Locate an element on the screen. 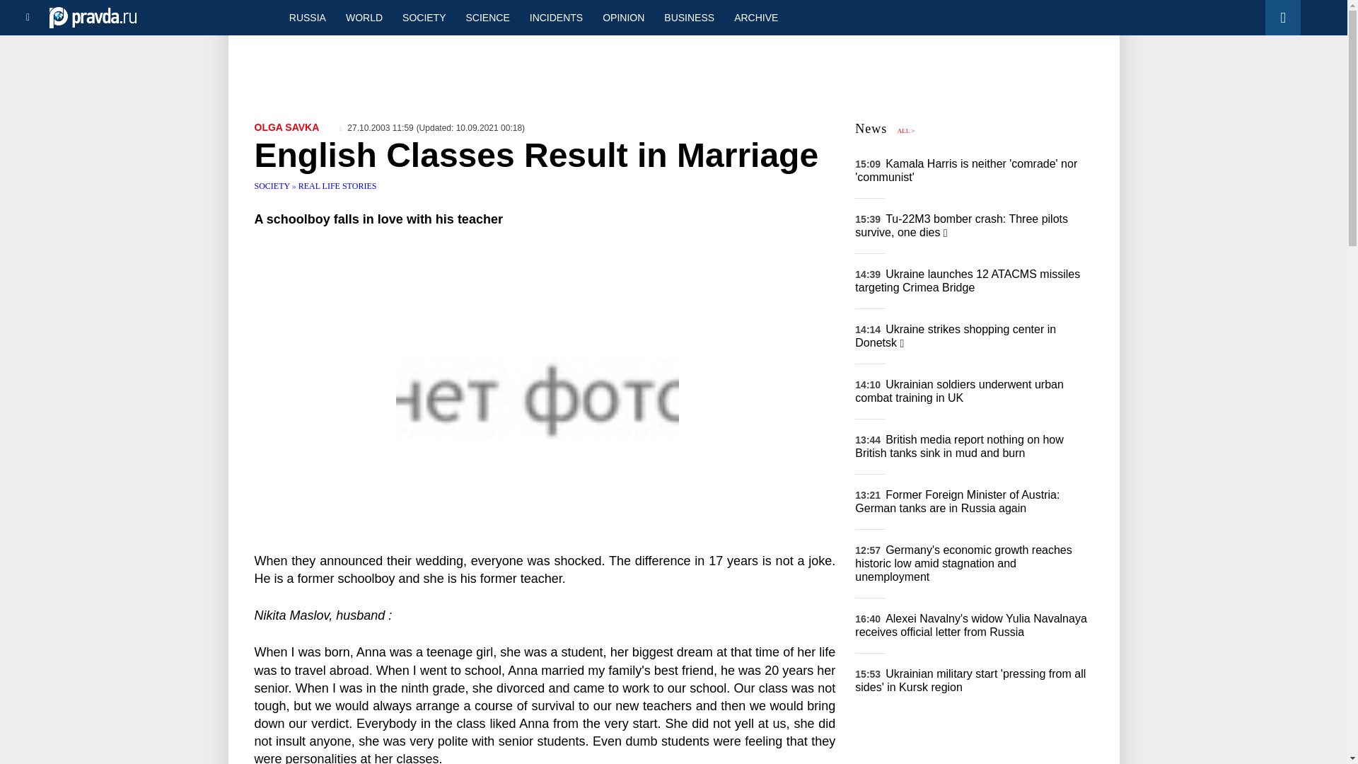 The height and width of the screenshot is (764, 1358). OLGA SAVKA is located at coordinates (287, 127).